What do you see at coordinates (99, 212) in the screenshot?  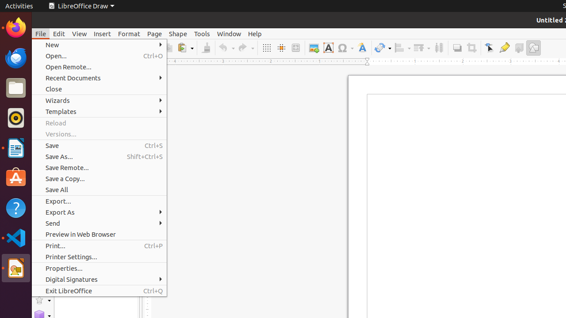 I see `Export As` at bounding box center [99, 212].